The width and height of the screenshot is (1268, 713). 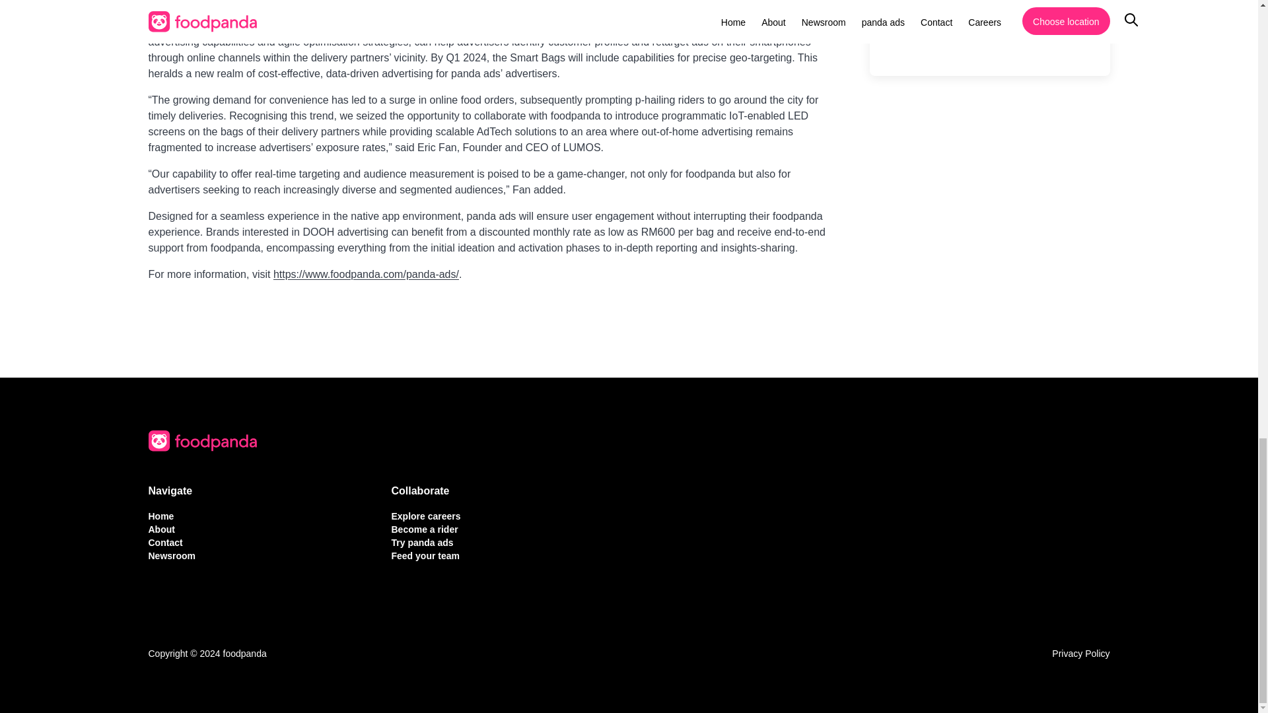 What do you see at coordinates (893, 47) in the screenshot?
I see `foodpanda linkedin` at bounding box center [893, 47].